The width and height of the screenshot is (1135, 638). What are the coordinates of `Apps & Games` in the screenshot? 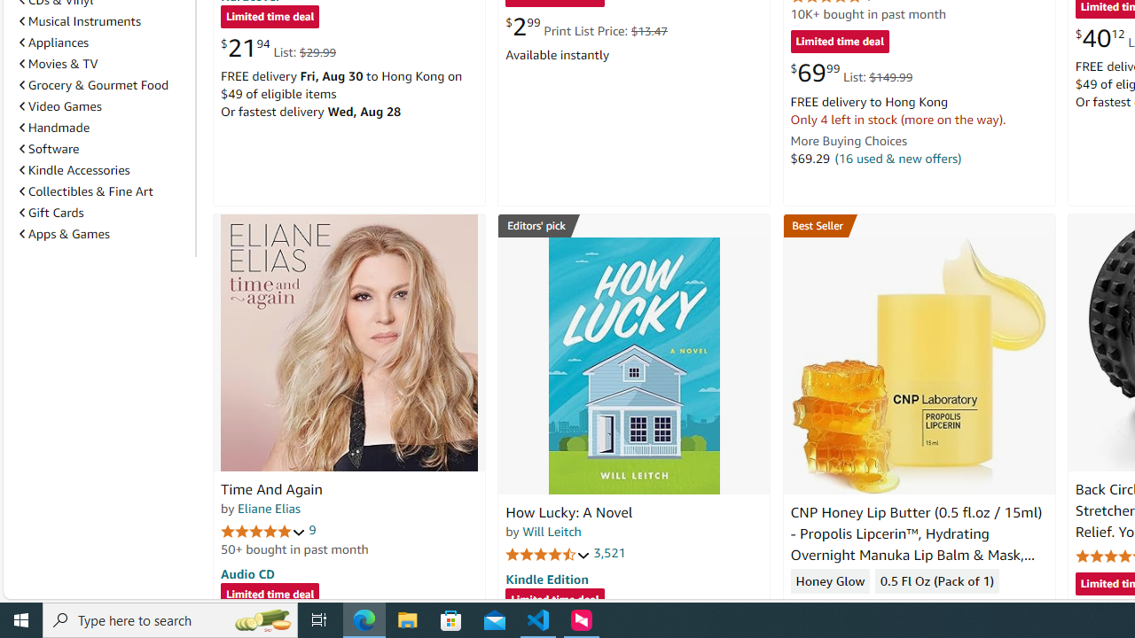 It's located at (64, 233).